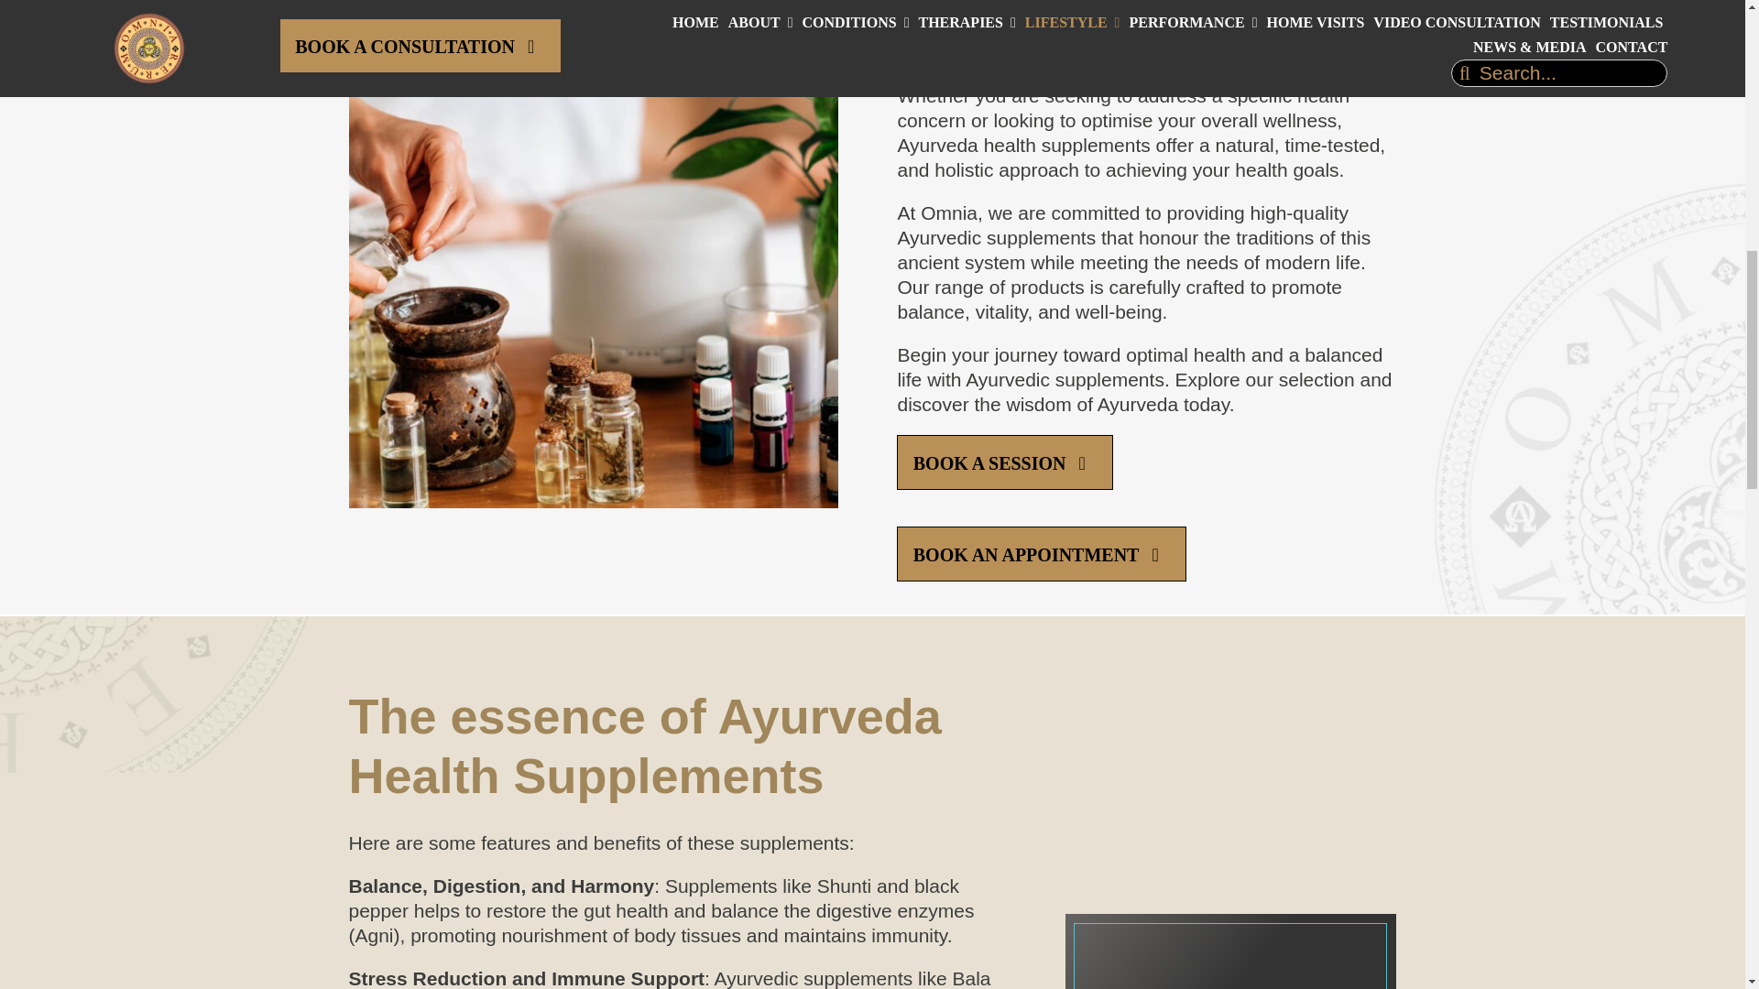 Image resolution: width=1759 pixels, height=989 pixels. What do you see at coordinates (1041, 553) in the screenshot?
I see `BOOK AN APPOINTMENT` at bounding box center [1041, 553].